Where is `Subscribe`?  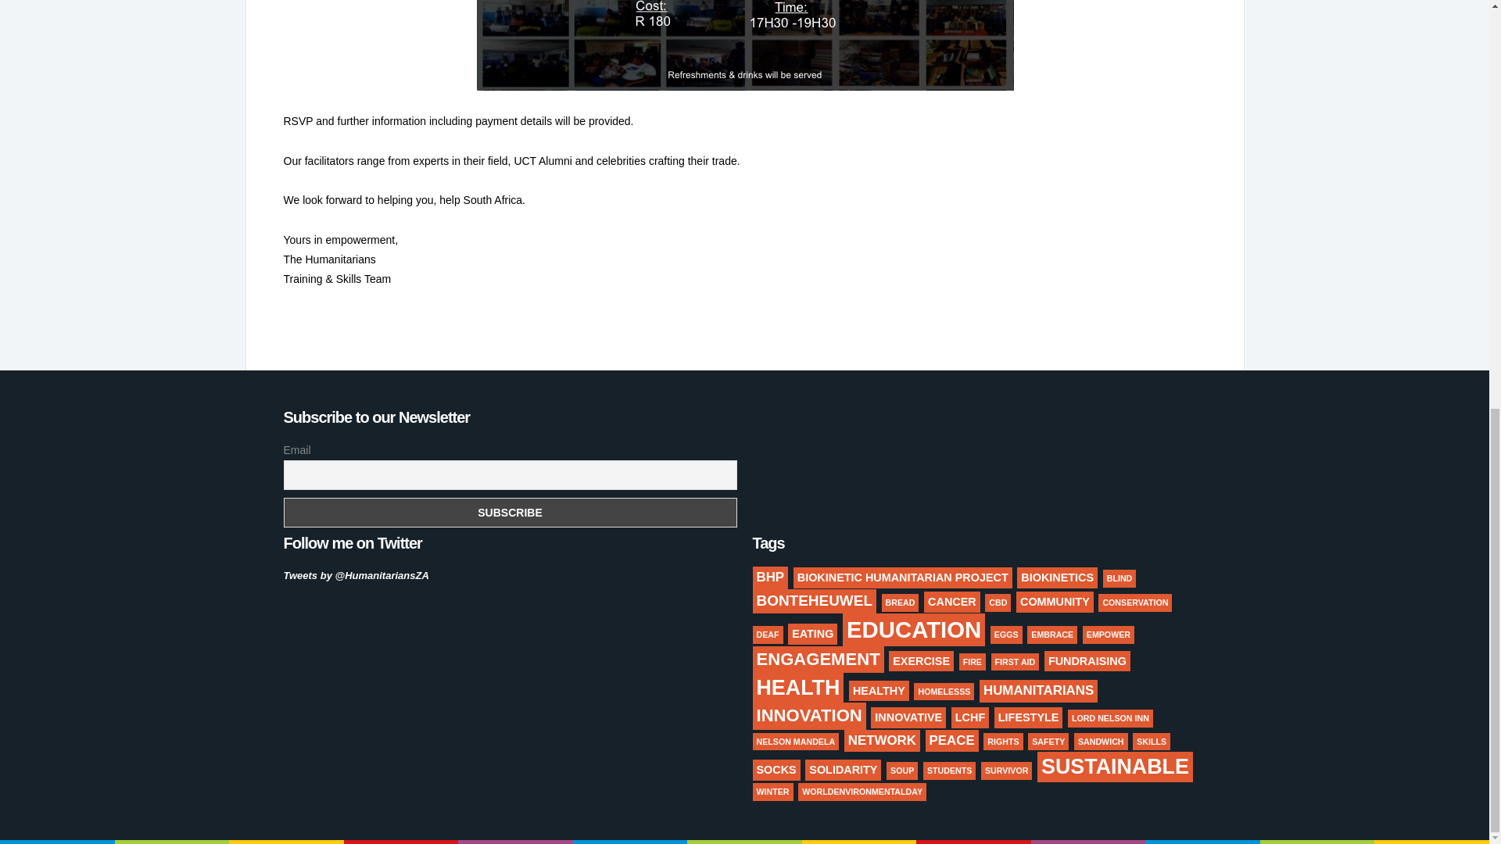 Subscribe is located at coordinates (510, 513).